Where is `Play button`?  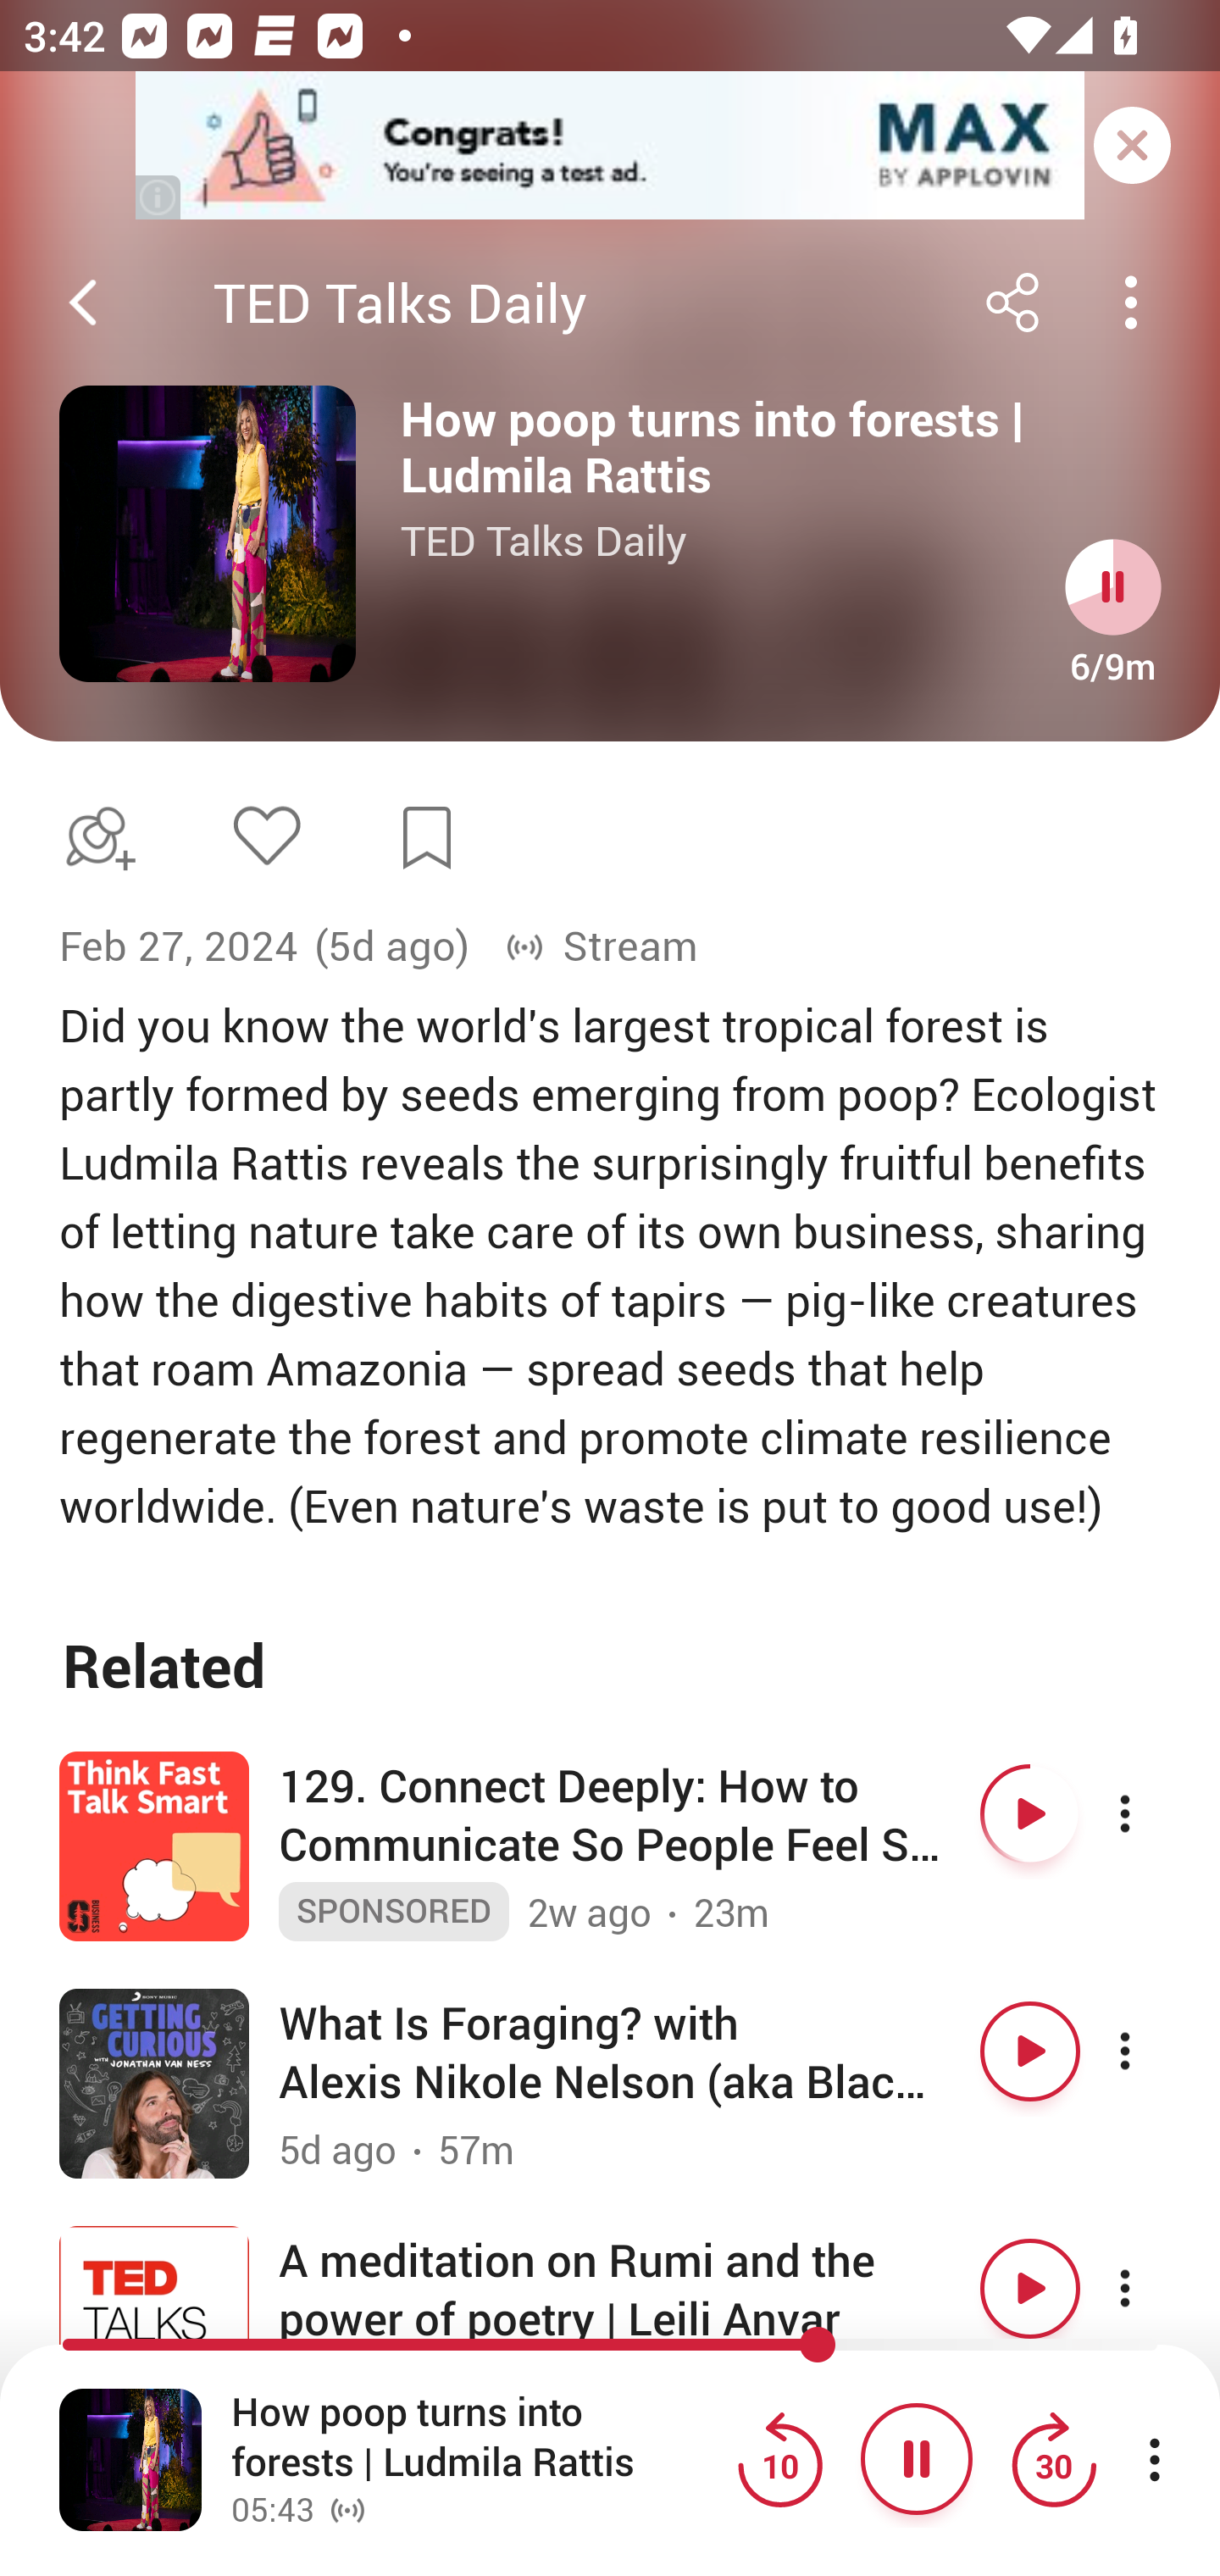
Play button is located at coordinates (1030, 2051).